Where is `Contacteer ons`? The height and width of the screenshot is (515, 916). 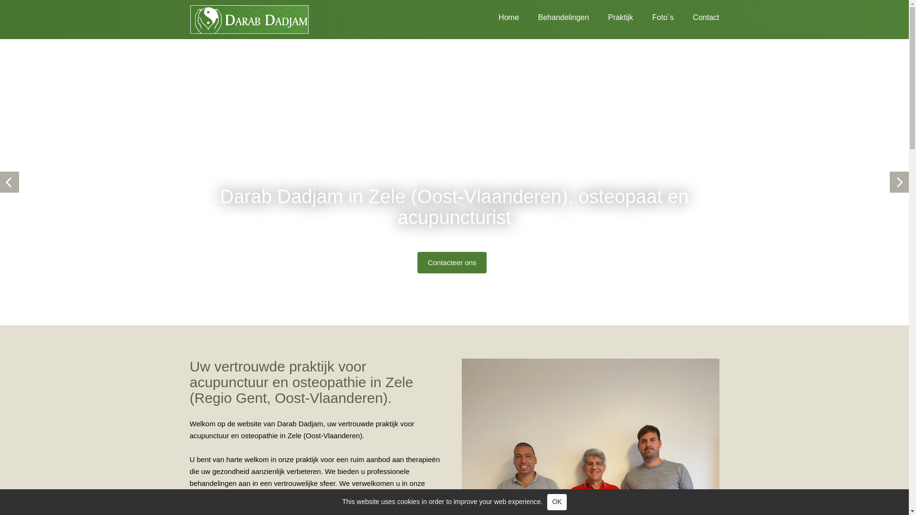 Contacteer ons is located at coordinates (452, 262).